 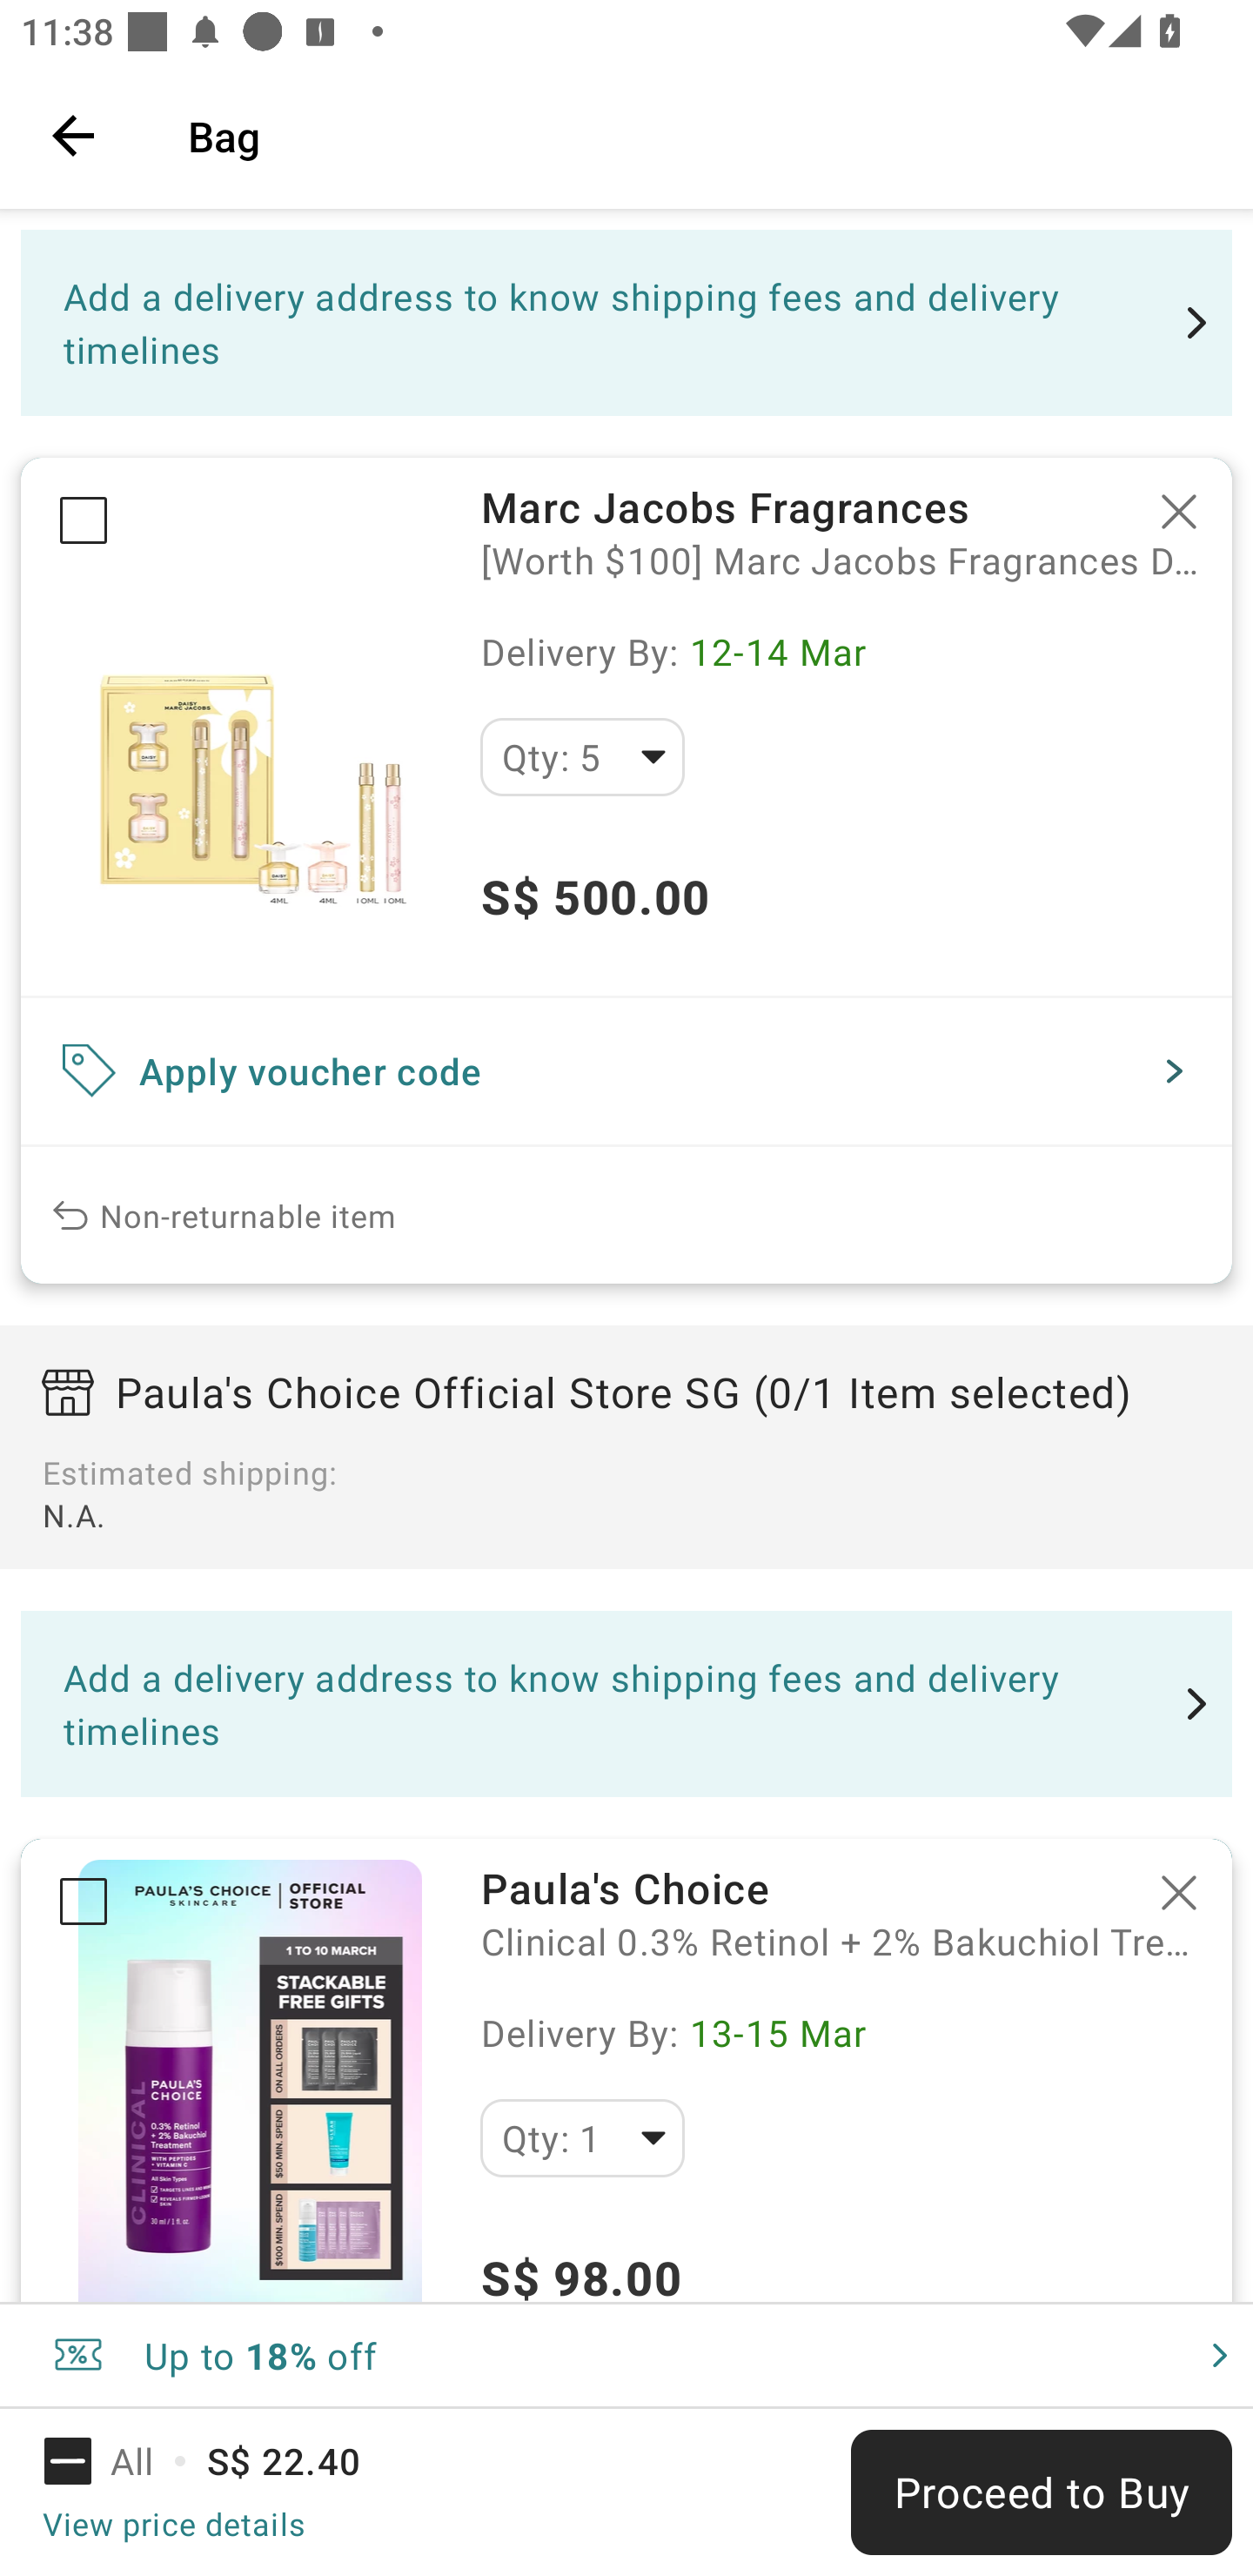 I want to click on Qty: 1, so click(x=582, y=2137).